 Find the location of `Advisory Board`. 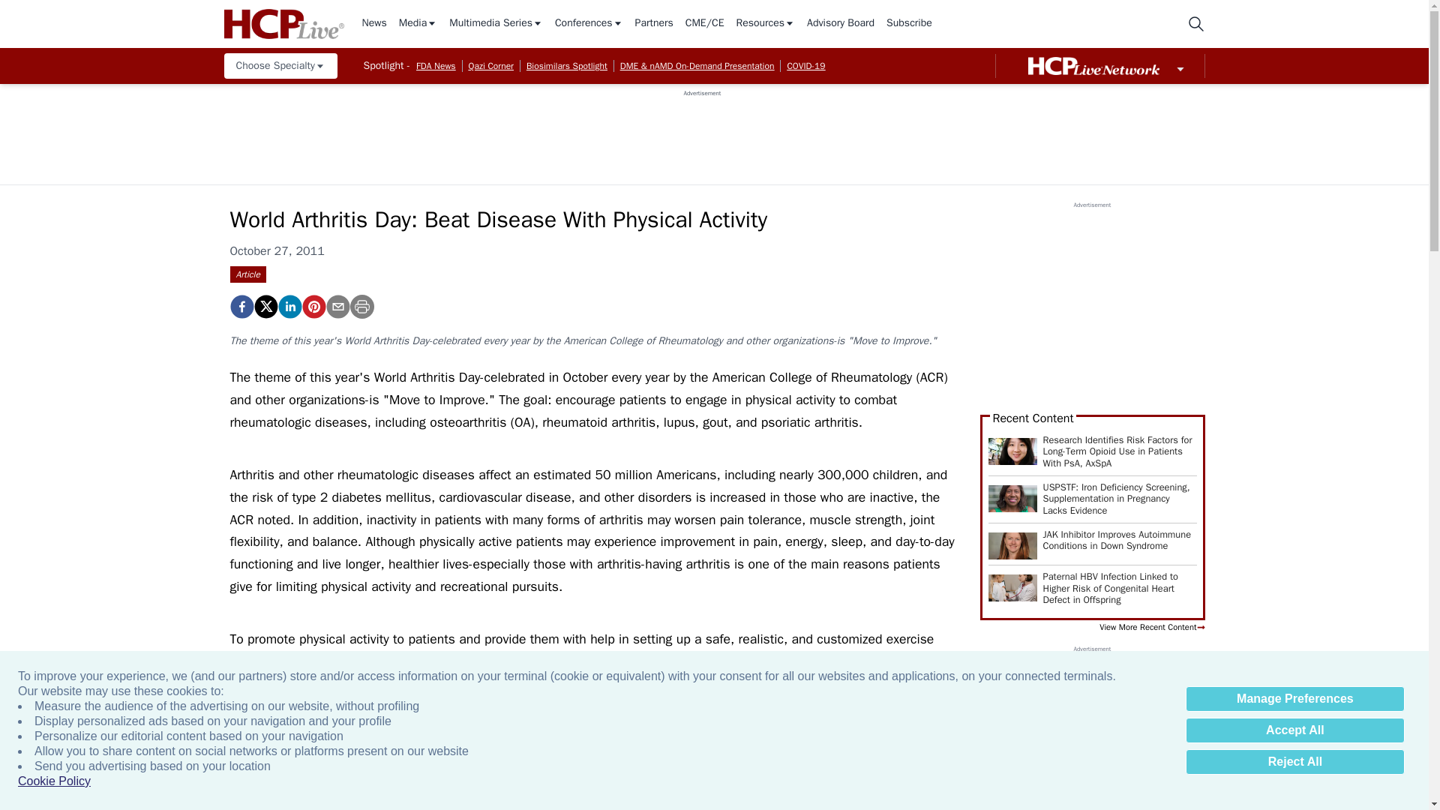

Advisory Board is located at coordinates (840, 24).